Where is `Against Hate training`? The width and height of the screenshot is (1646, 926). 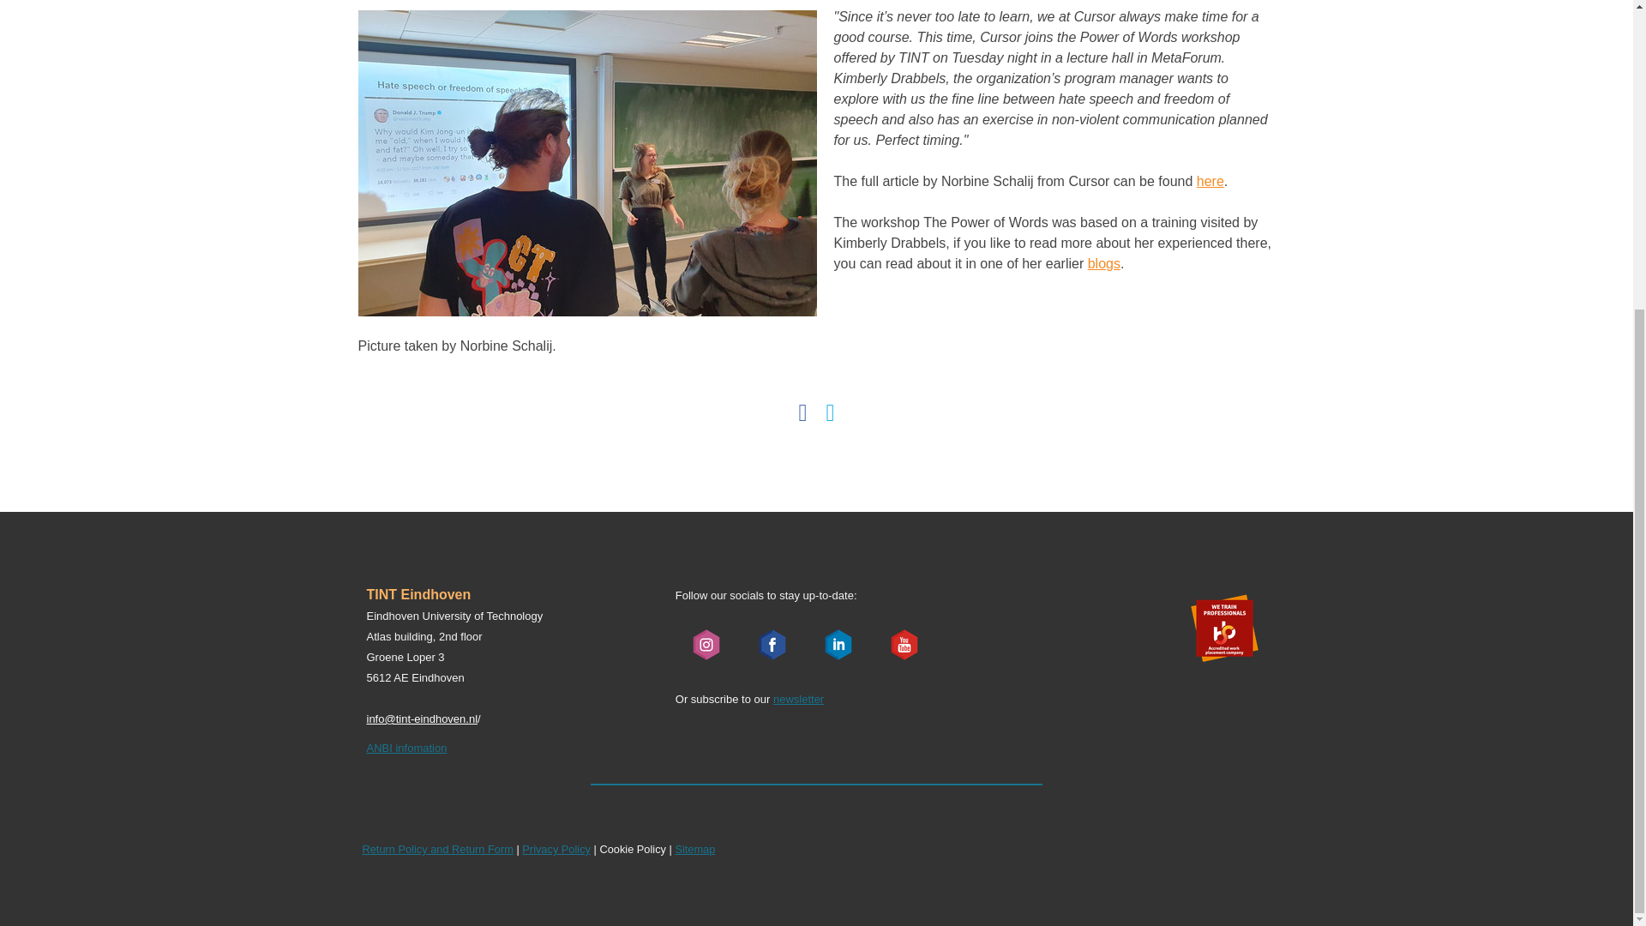 Against Hate training is located at coordinates (1104, 264).